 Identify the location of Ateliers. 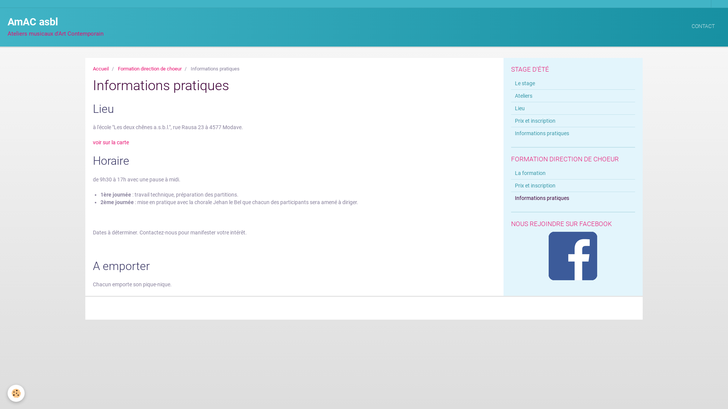
(573, 96).